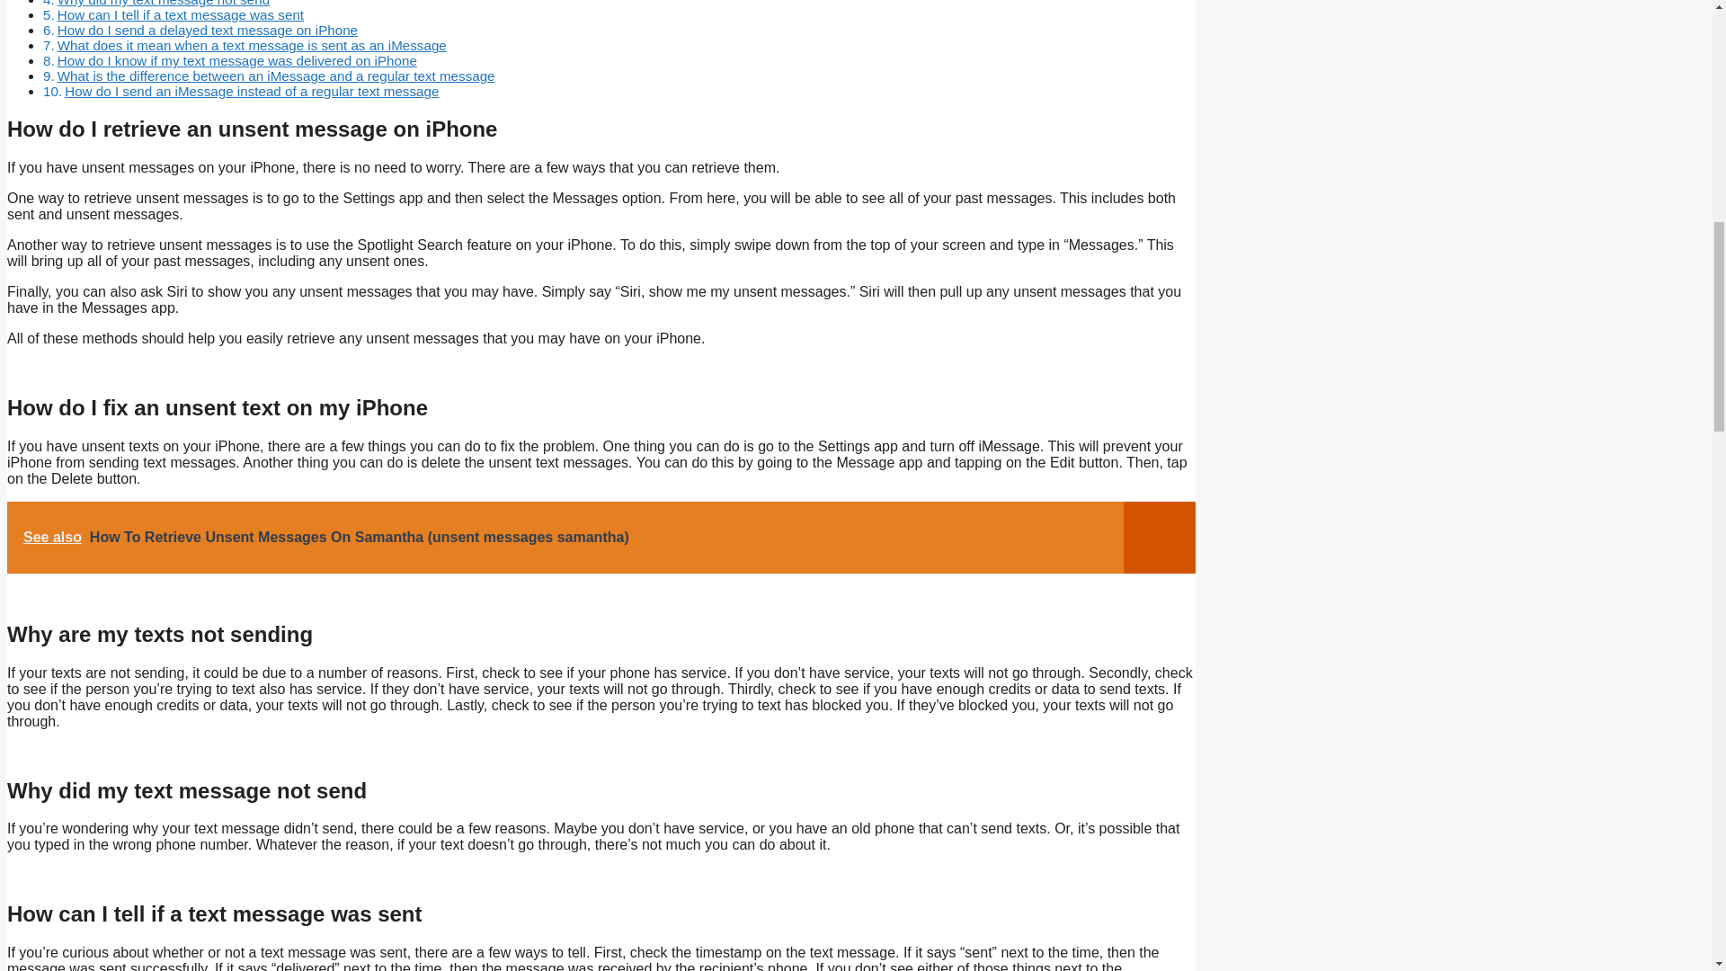 This screenshot has height=971, width=1726. What do you see at coordinates (163, 4) in the screenshot?
I see `Why did my text message not send` at bounding box center [163, 4].